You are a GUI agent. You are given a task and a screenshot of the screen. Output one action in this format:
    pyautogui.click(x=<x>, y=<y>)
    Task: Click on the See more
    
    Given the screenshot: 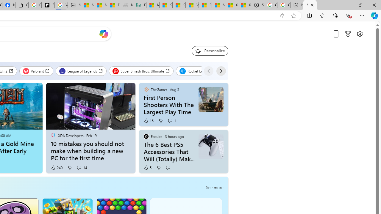 What is the action you would take?
    pyautogui.click(x=221, y=137)
    